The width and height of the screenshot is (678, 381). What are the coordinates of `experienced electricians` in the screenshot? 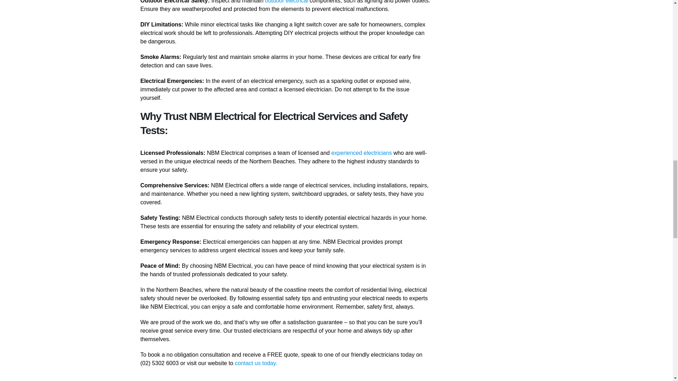 It's located at (362, 153).